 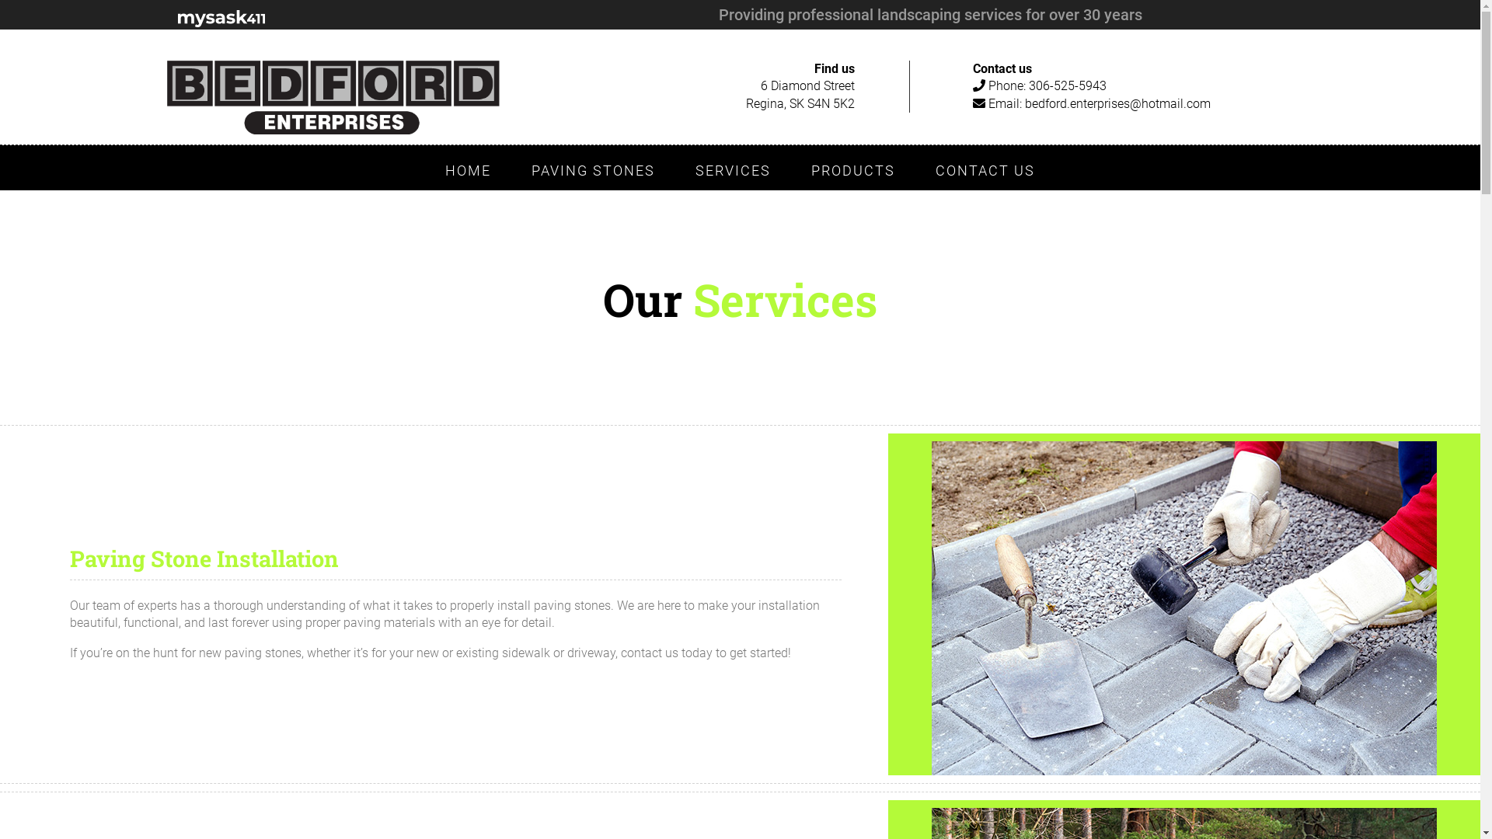 I want to click on PRODUCTS, so click(x=853, y=171).